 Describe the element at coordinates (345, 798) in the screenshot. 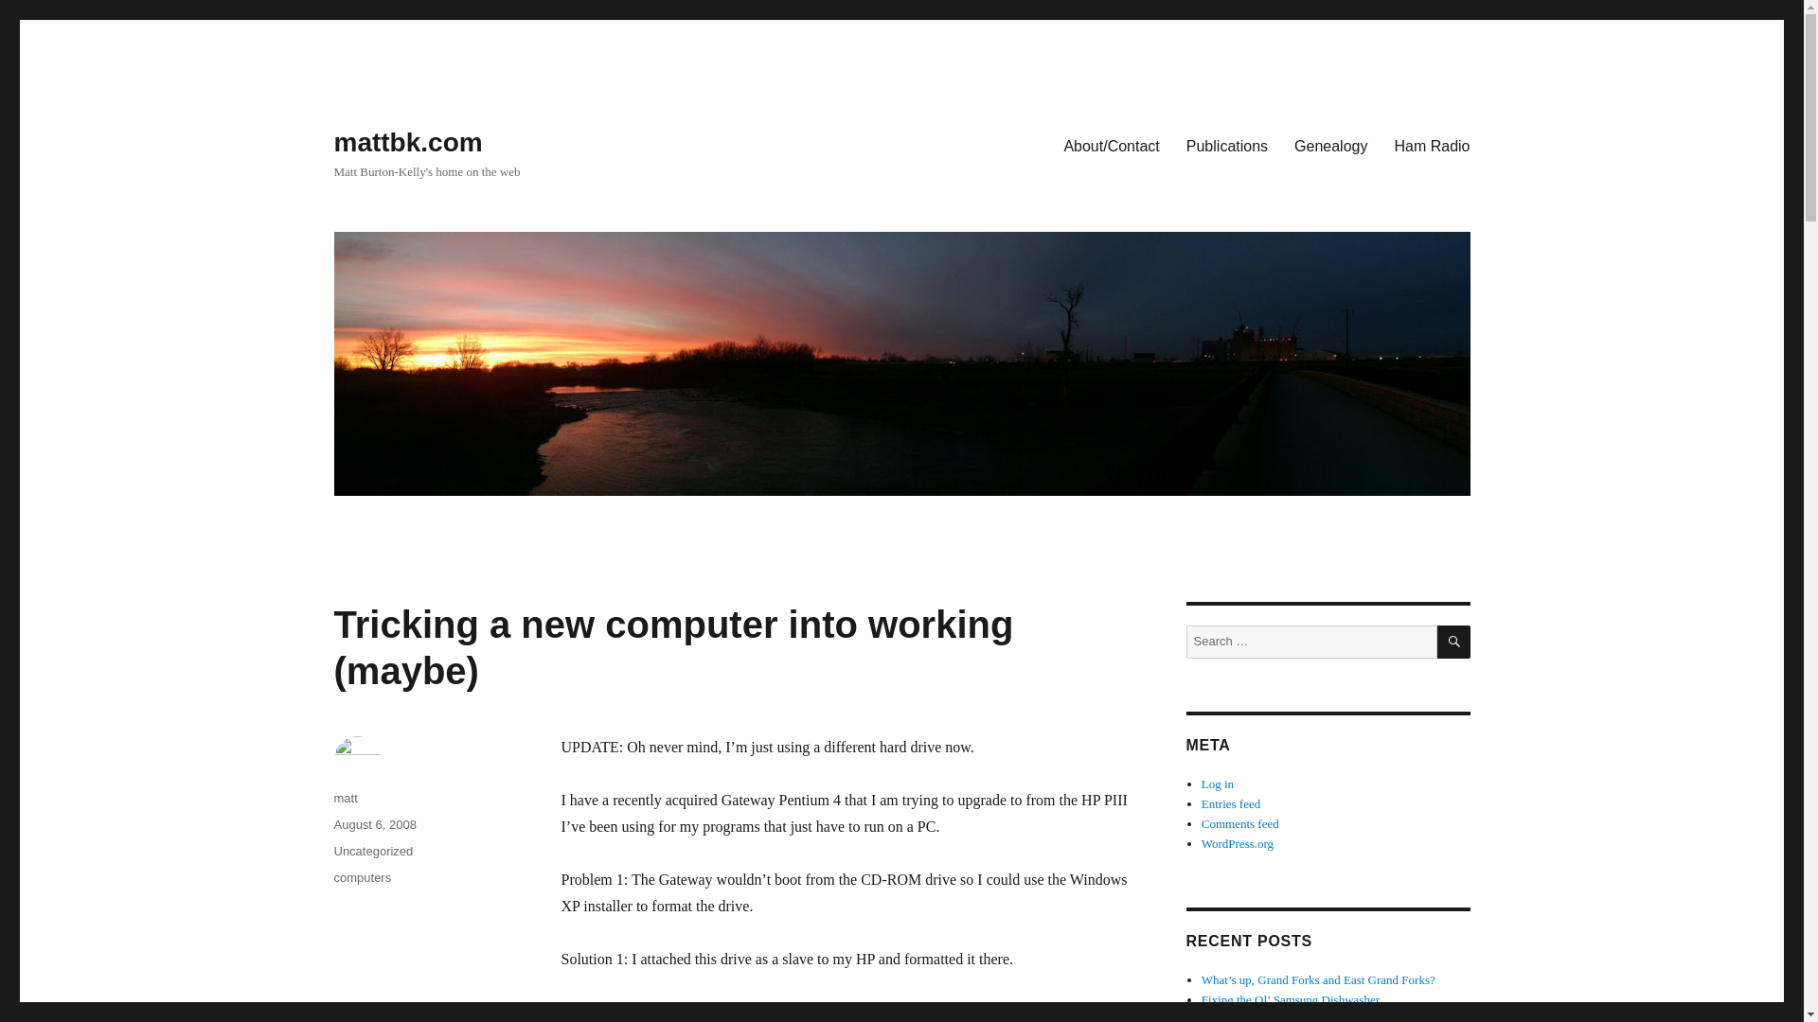

I see `matt` at that location.